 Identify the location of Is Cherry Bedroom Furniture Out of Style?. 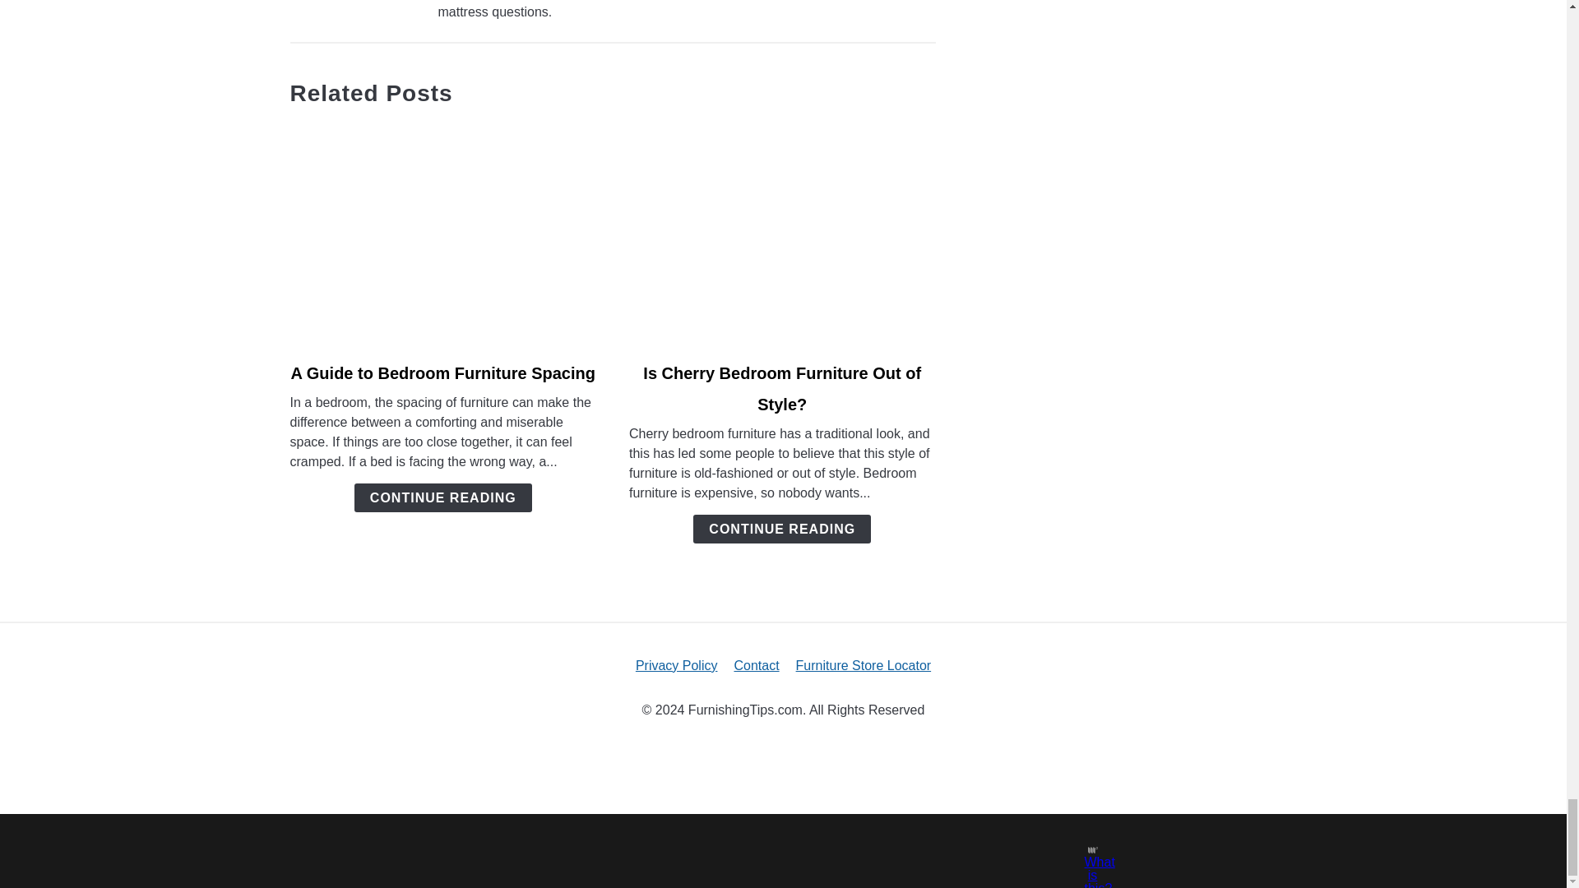
(781, 388).